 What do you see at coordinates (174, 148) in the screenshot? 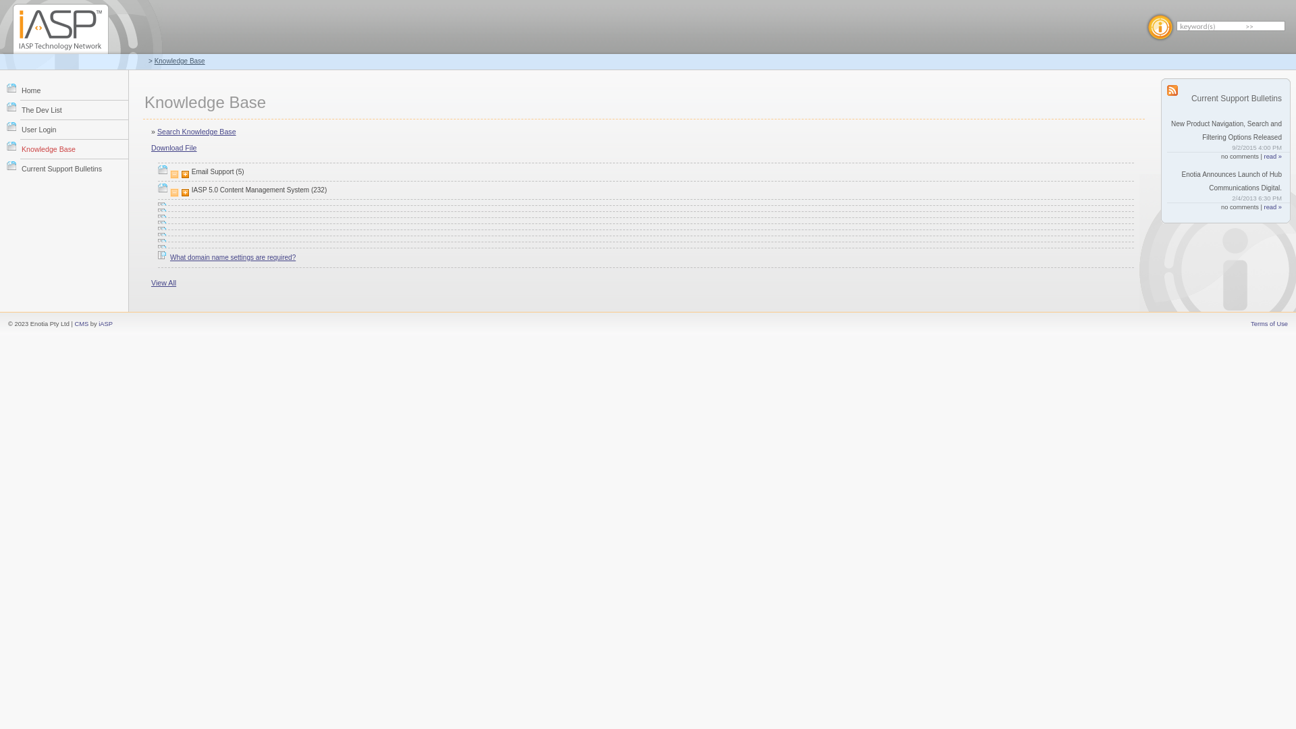
I see `Download File` at bounding box center [174, 148].